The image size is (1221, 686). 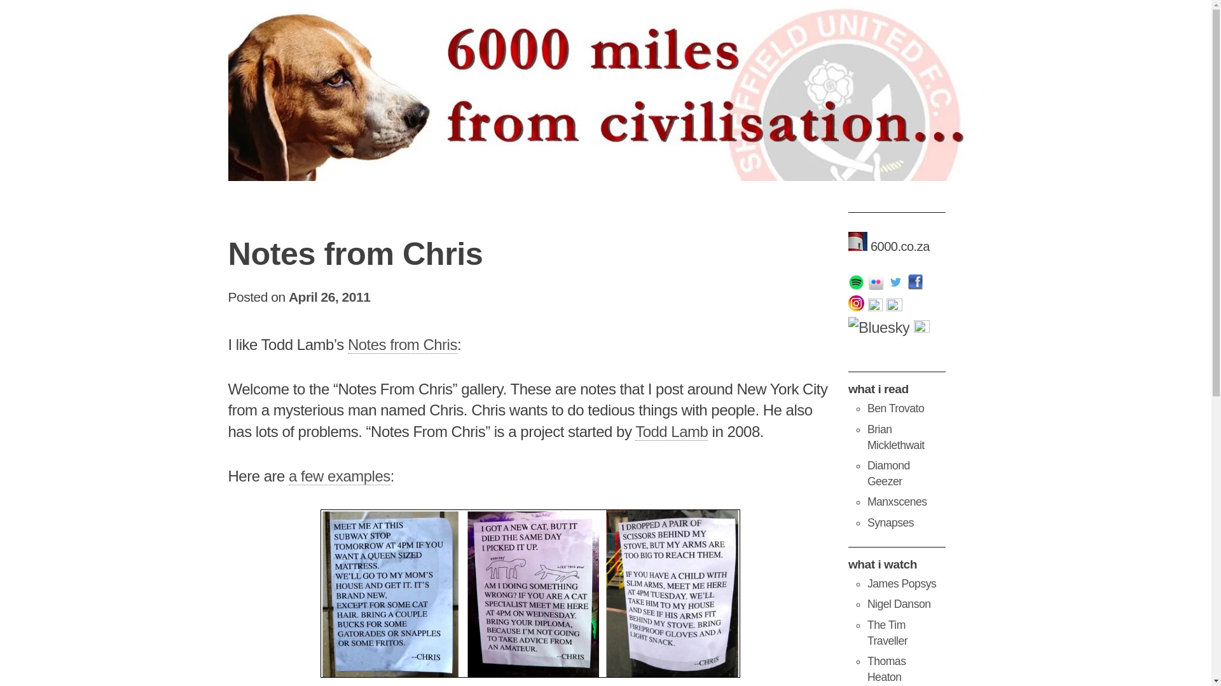 What do you see at coordinates (902, 583) in the screenshot?
I see `James Popsys` at bounding box center [902, 583].